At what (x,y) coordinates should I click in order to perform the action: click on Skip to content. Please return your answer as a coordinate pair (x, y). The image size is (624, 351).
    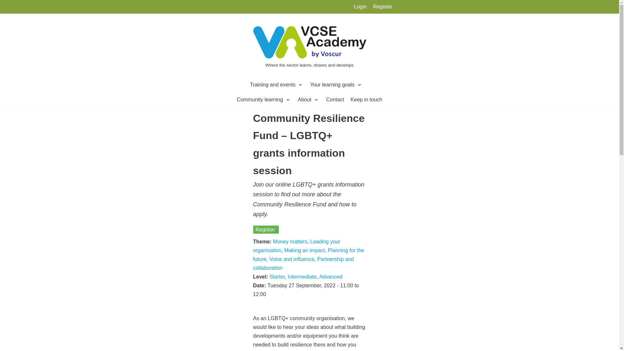
    Looking at the image, I should click on (6, 14).